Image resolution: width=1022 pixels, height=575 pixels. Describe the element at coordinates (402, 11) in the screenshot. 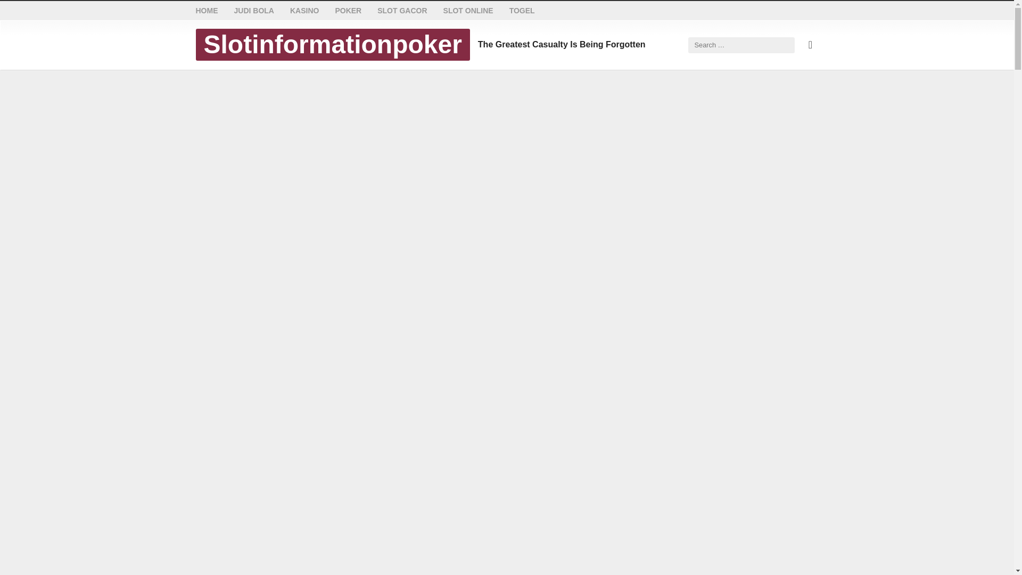

I see `SLOT GACOR` at that location.